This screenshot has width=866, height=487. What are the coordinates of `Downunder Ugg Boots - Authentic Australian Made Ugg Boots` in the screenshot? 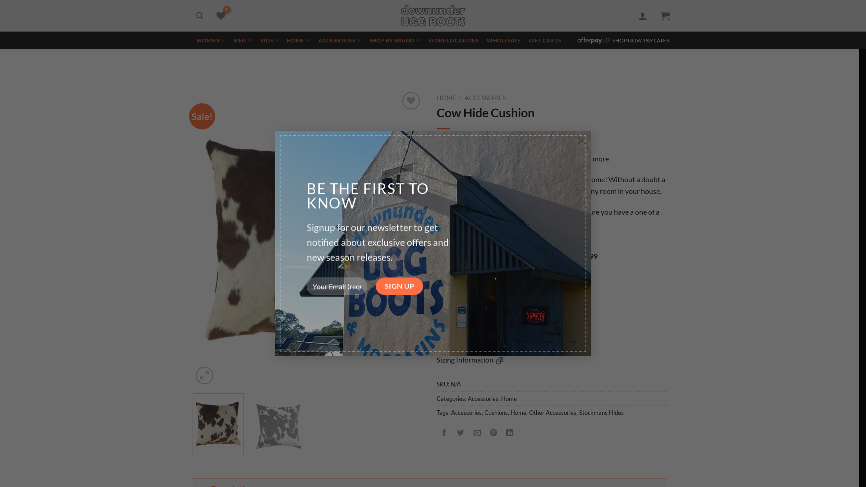 It's located at (433, 16).